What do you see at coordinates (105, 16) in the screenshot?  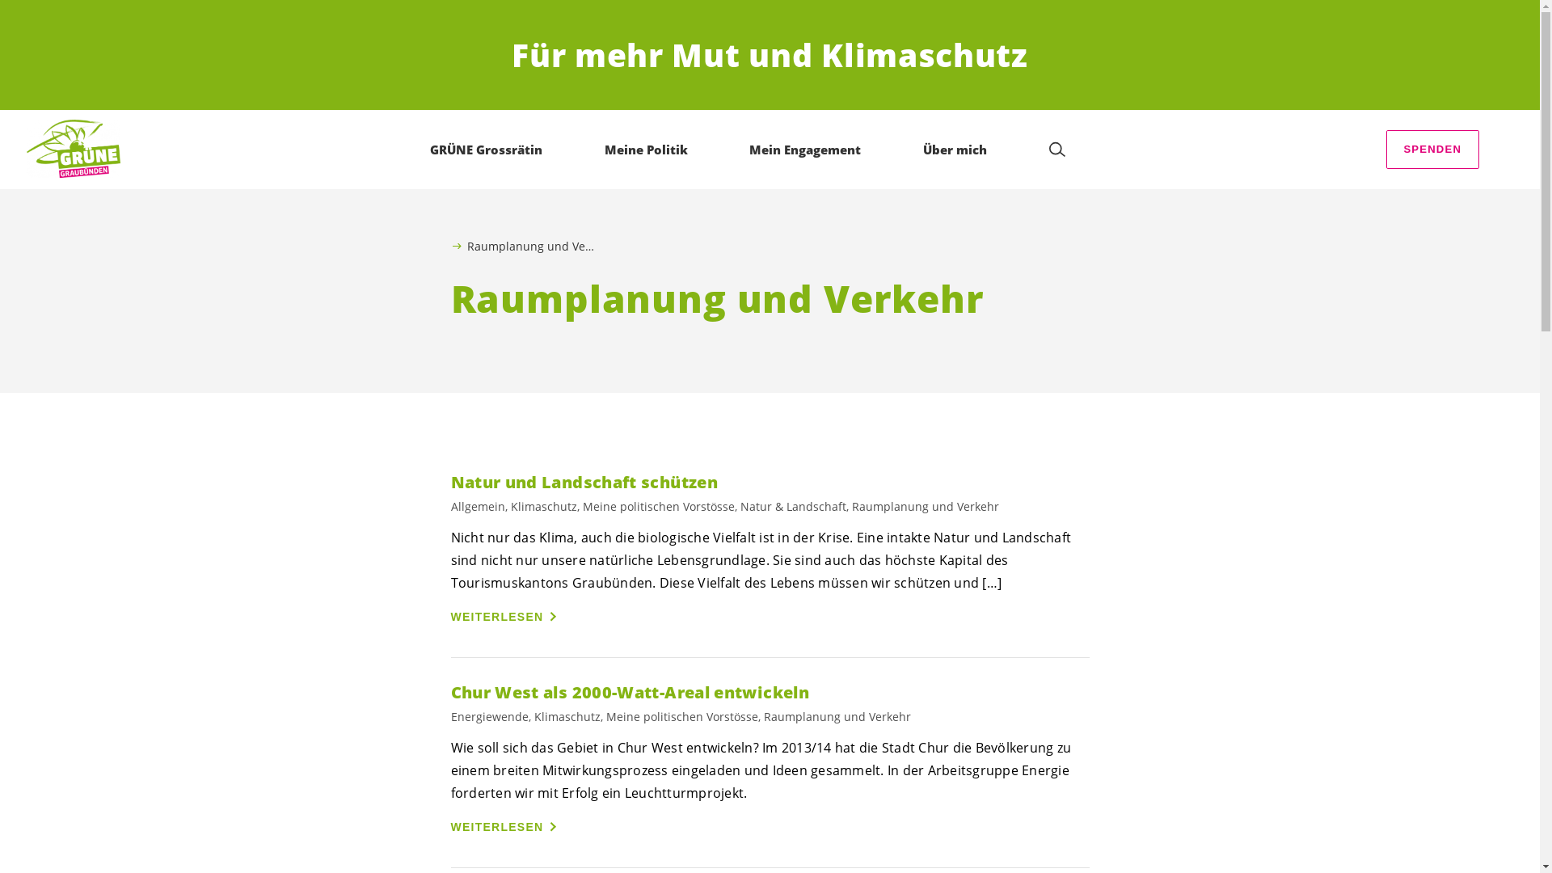 I see `ZUM HAUPTINHALT SPRINGEN` at bounding box center [105, 16].